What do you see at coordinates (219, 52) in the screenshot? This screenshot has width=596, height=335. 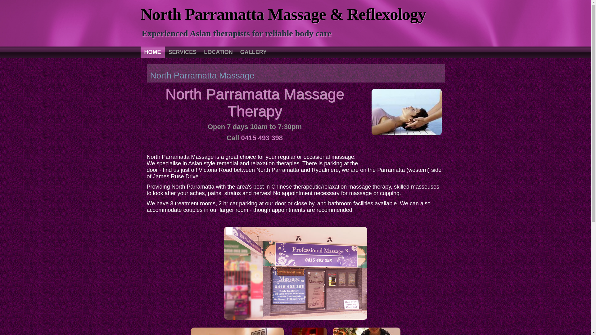 I see `LOCATION` at bounding box center [219, 52].